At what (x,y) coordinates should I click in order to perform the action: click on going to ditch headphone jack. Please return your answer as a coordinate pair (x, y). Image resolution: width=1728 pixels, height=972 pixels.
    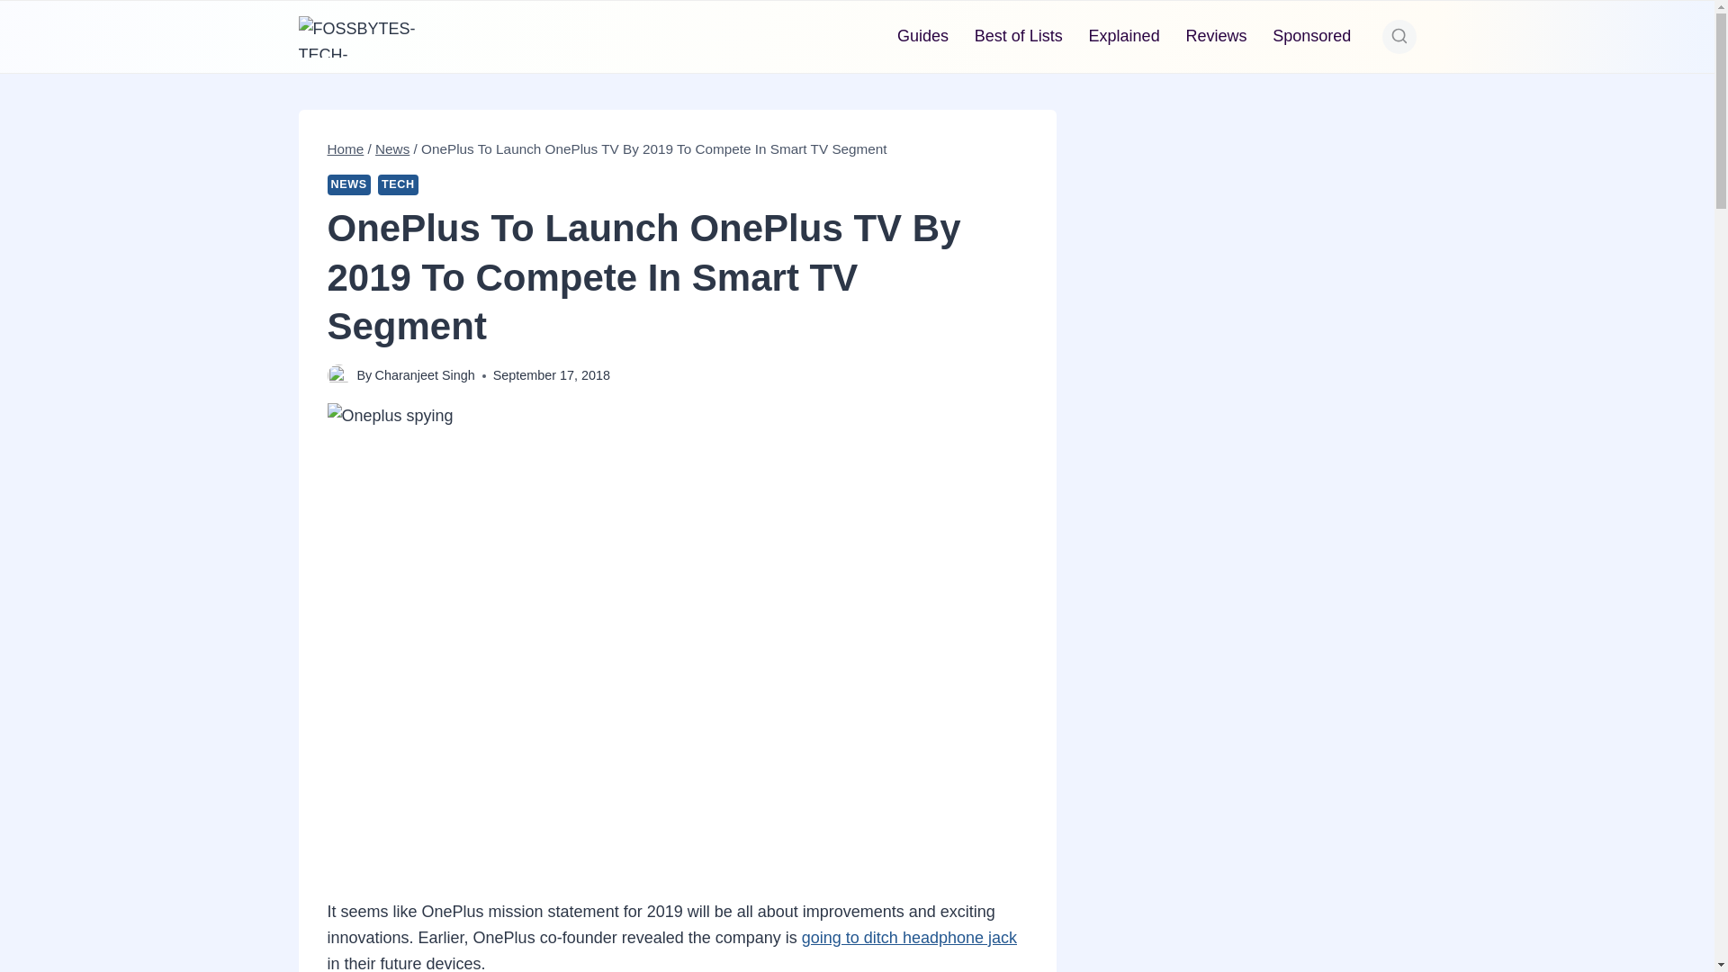
    Looking at the image, I should click on (909, 938).